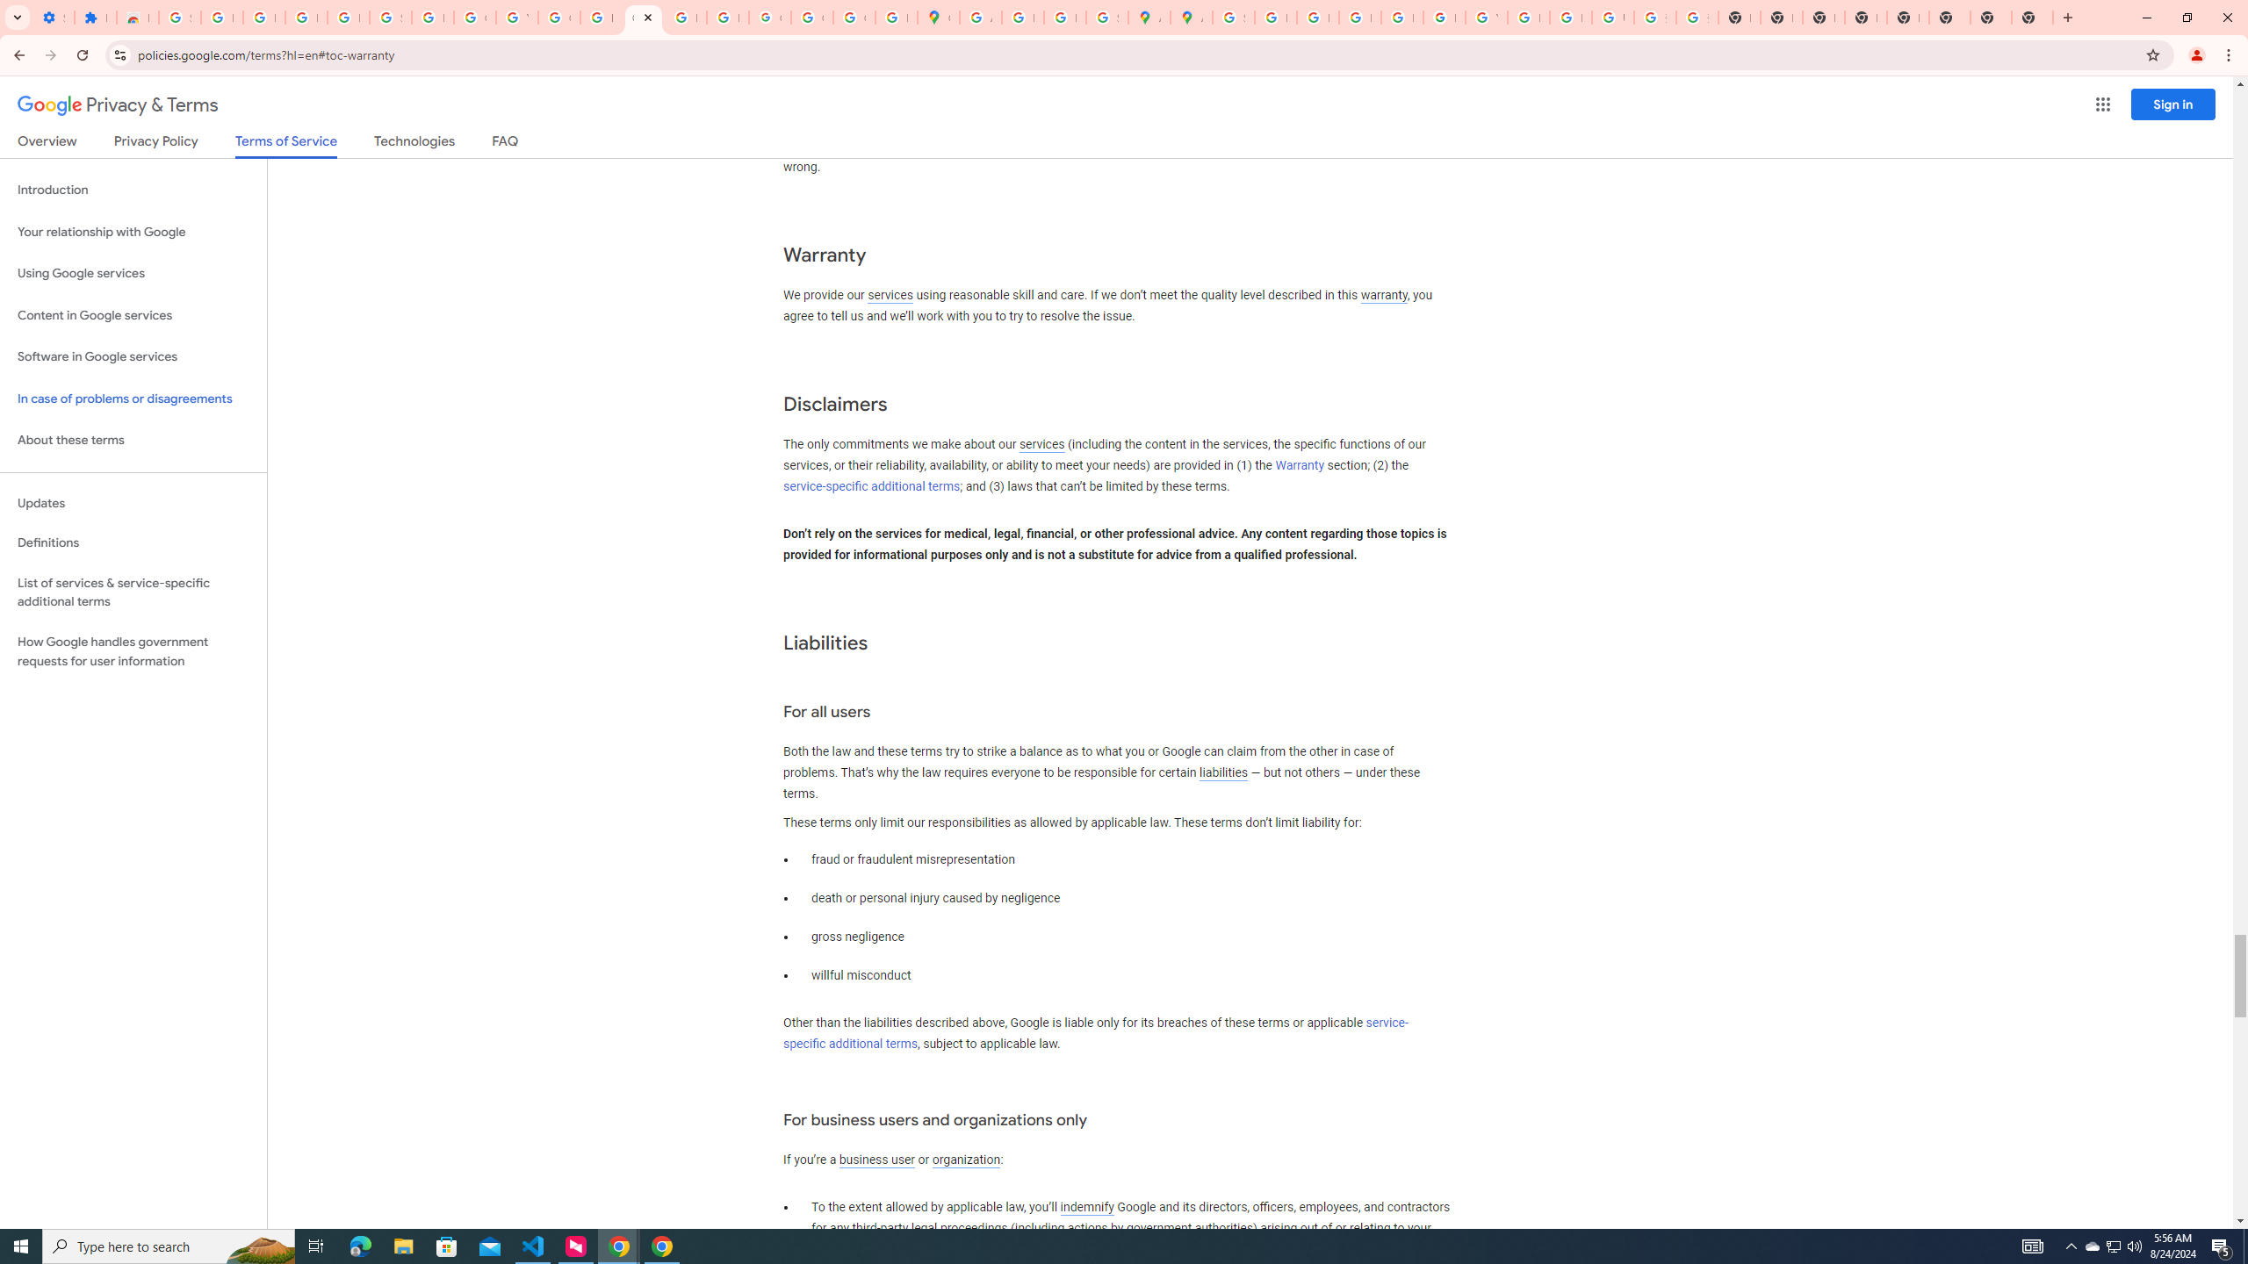 This screenshot has height=1264, width=2248. What do you see at coordinates (179, 18) in the screenshot?
I see `Sign in - Google Accounts` at bounding box center [179, 18].